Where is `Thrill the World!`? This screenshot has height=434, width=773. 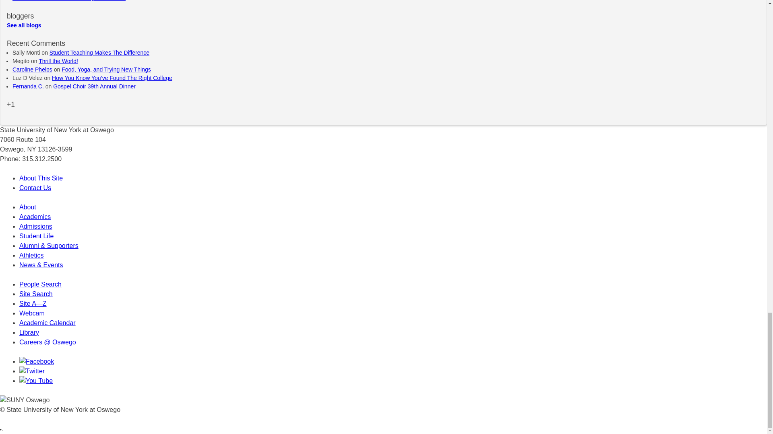 Thrill the World! is located at coordinates (58, 61).